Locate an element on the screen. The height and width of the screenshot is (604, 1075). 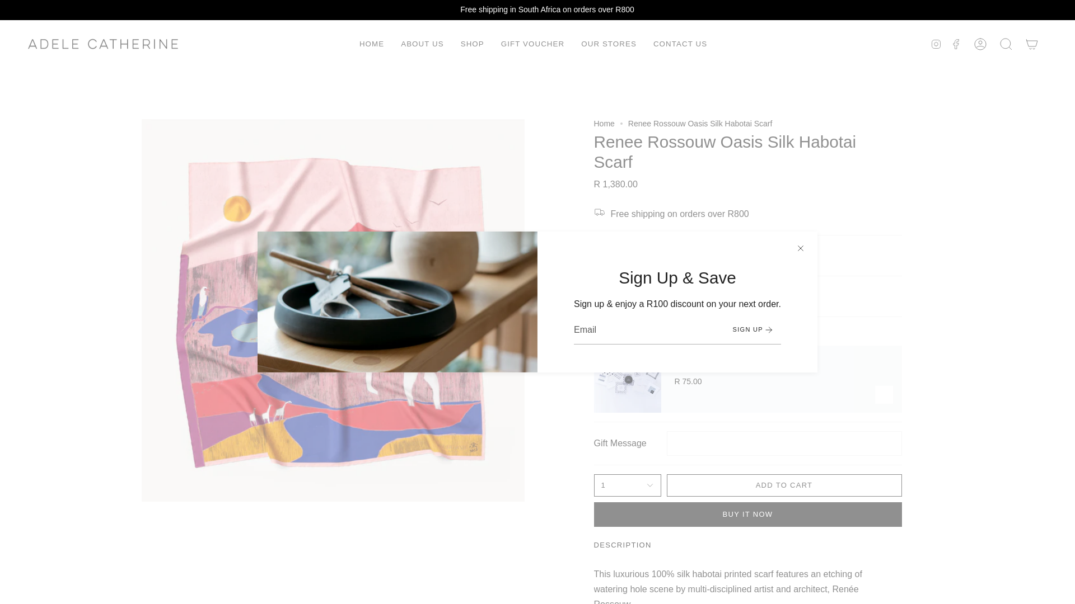
SHOP is located at coordinates (473, 44).